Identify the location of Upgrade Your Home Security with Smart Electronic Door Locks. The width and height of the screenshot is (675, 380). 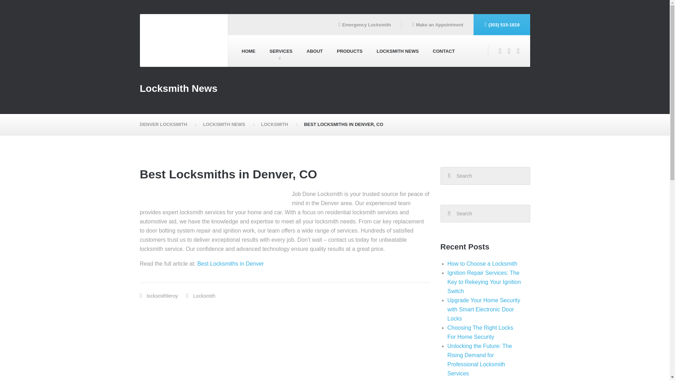
(483, 309).